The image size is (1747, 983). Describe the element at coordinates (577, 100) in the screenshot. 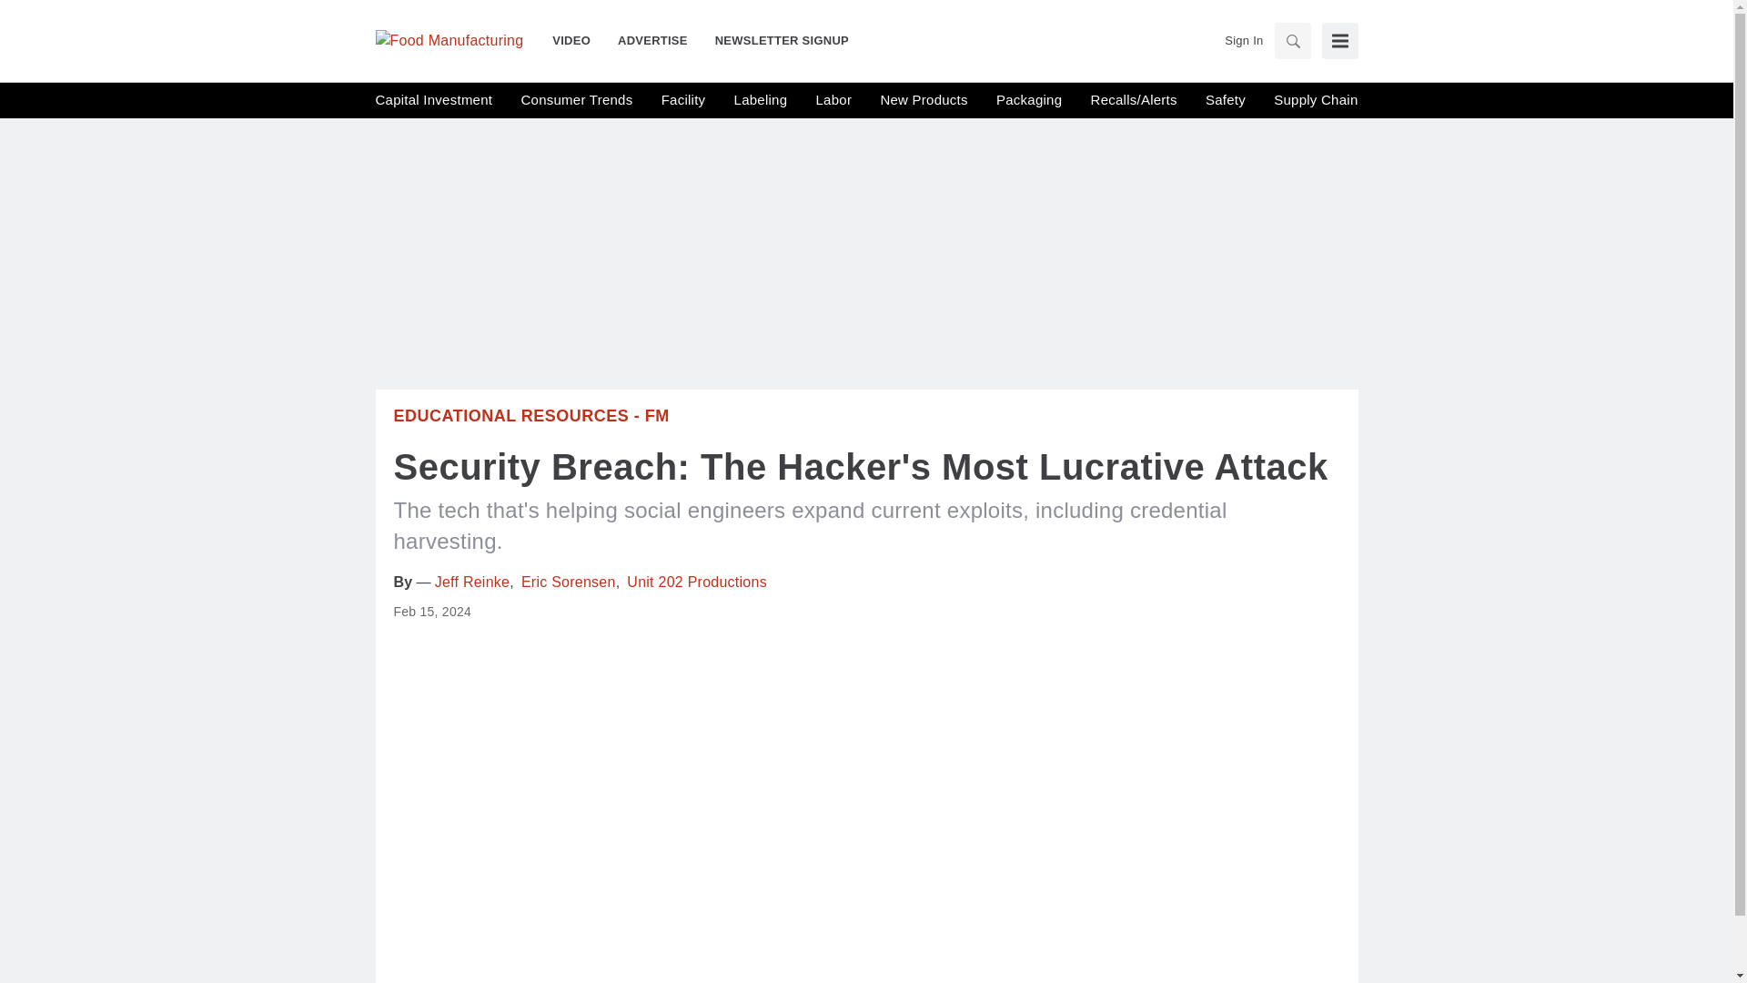

I see `Consumer Trends` at that location.